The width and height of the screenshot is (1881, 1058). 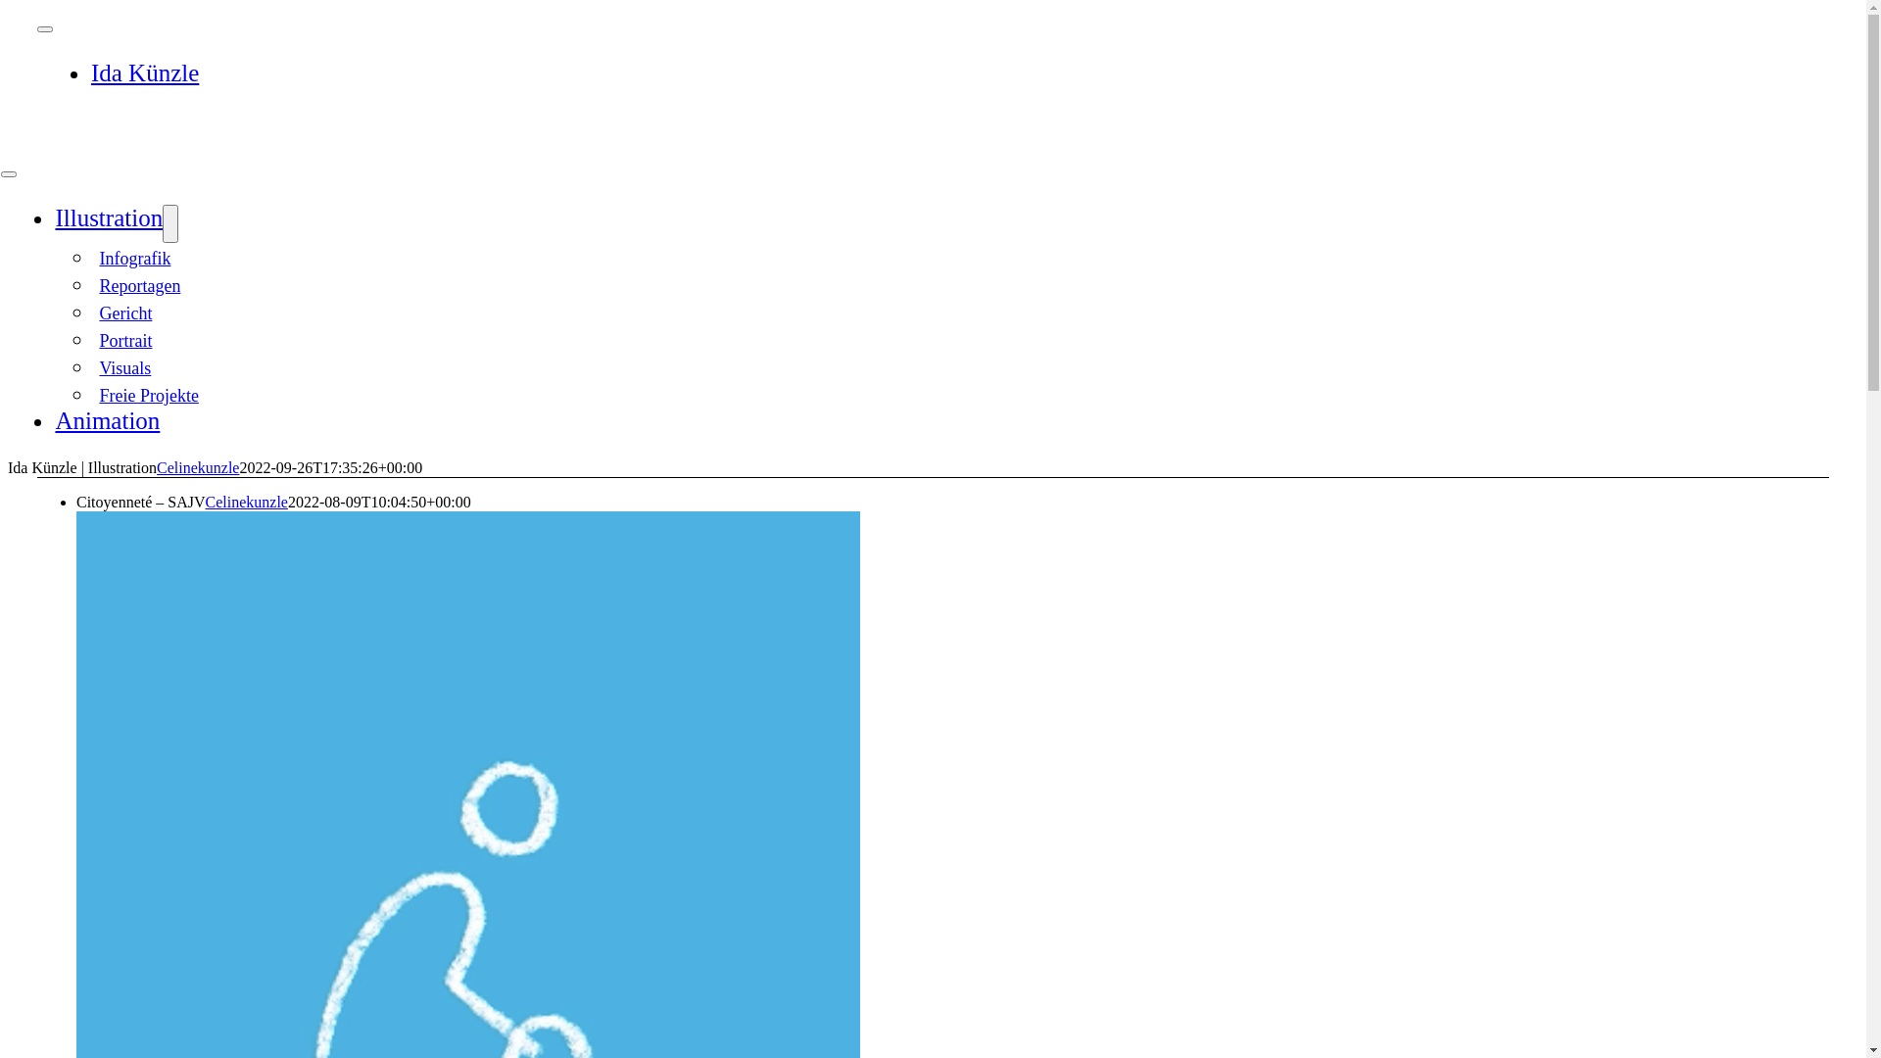 I want to click on Illustration, so click(x=109, y=216).